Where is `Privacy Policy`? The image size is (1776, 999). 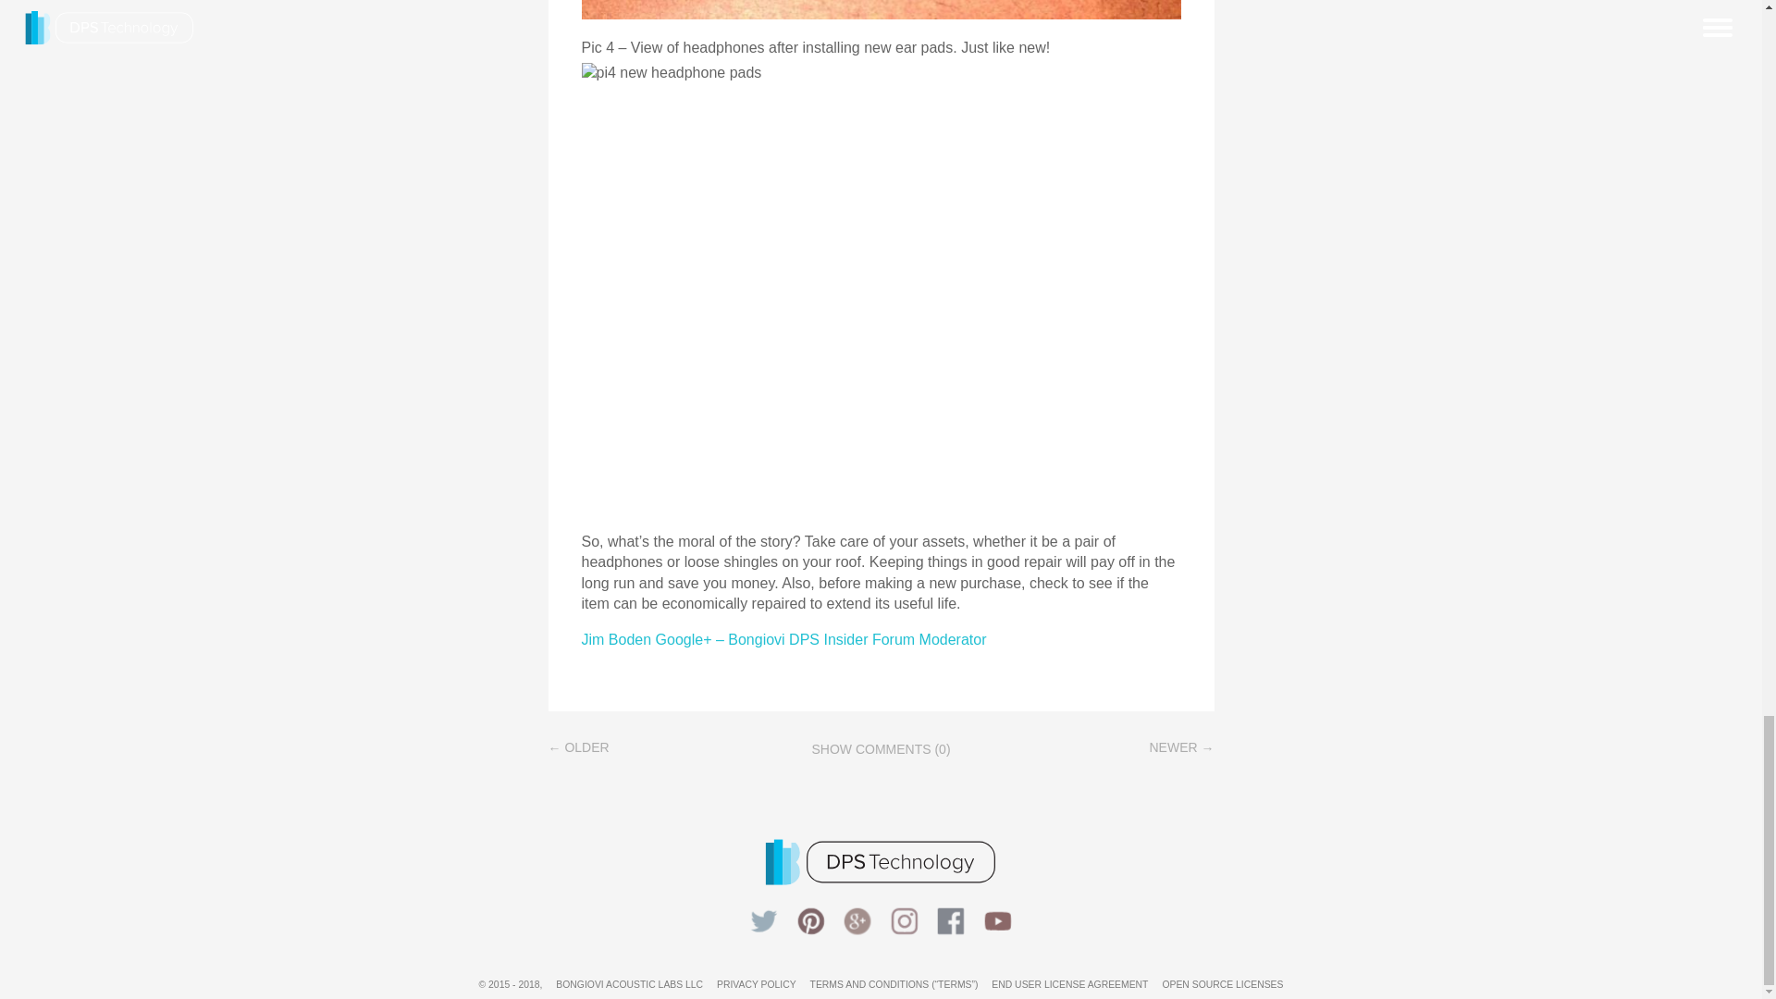 Privacy Policy is located at coordinates (757, 984).